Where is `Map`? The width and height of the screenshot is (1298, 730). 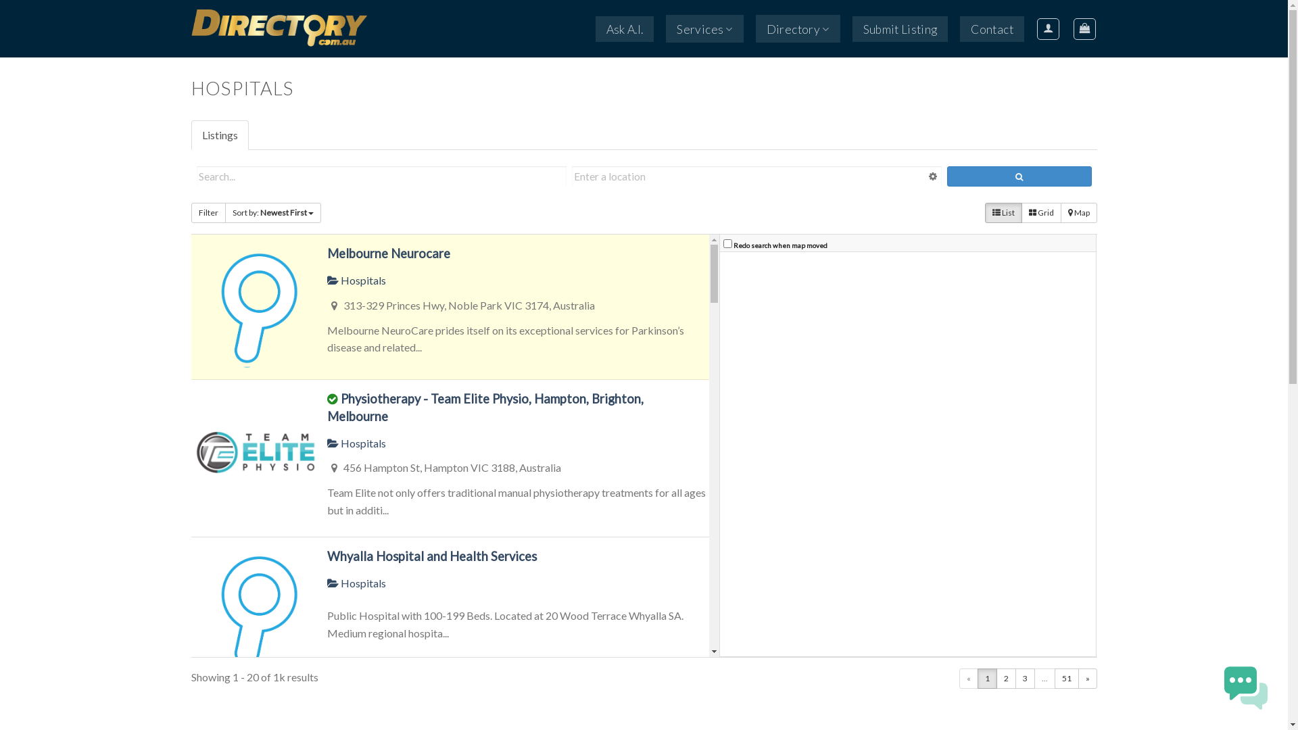 Map is located at coordinates (1078, 213).